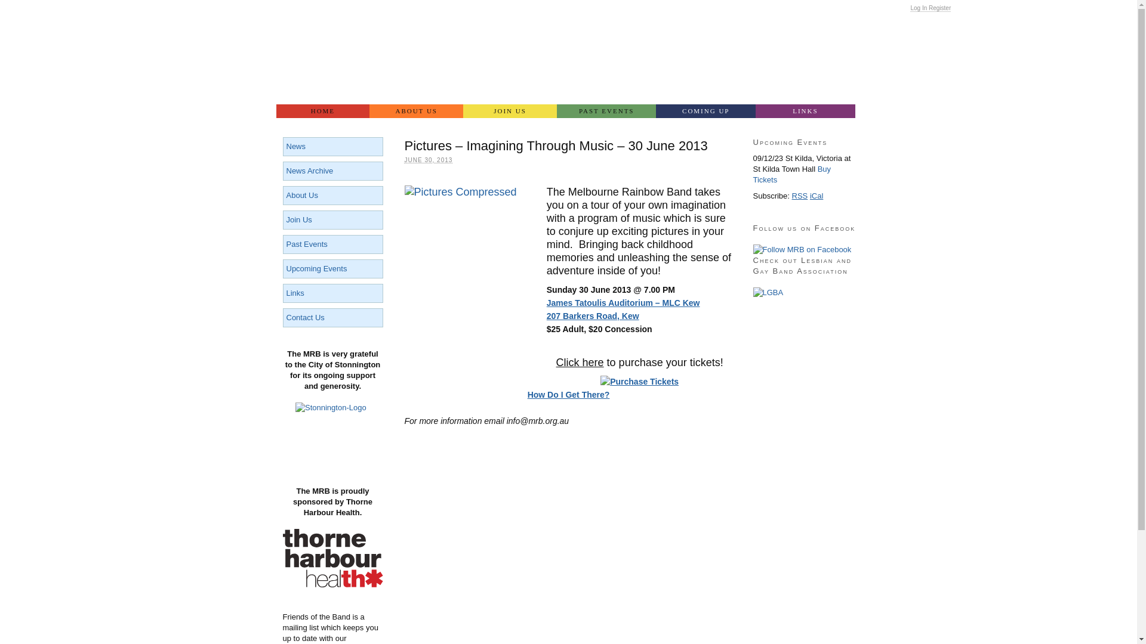 This screenshot has width=1146, height=644. I want to click on Buy Tickets, so click(793, 174).